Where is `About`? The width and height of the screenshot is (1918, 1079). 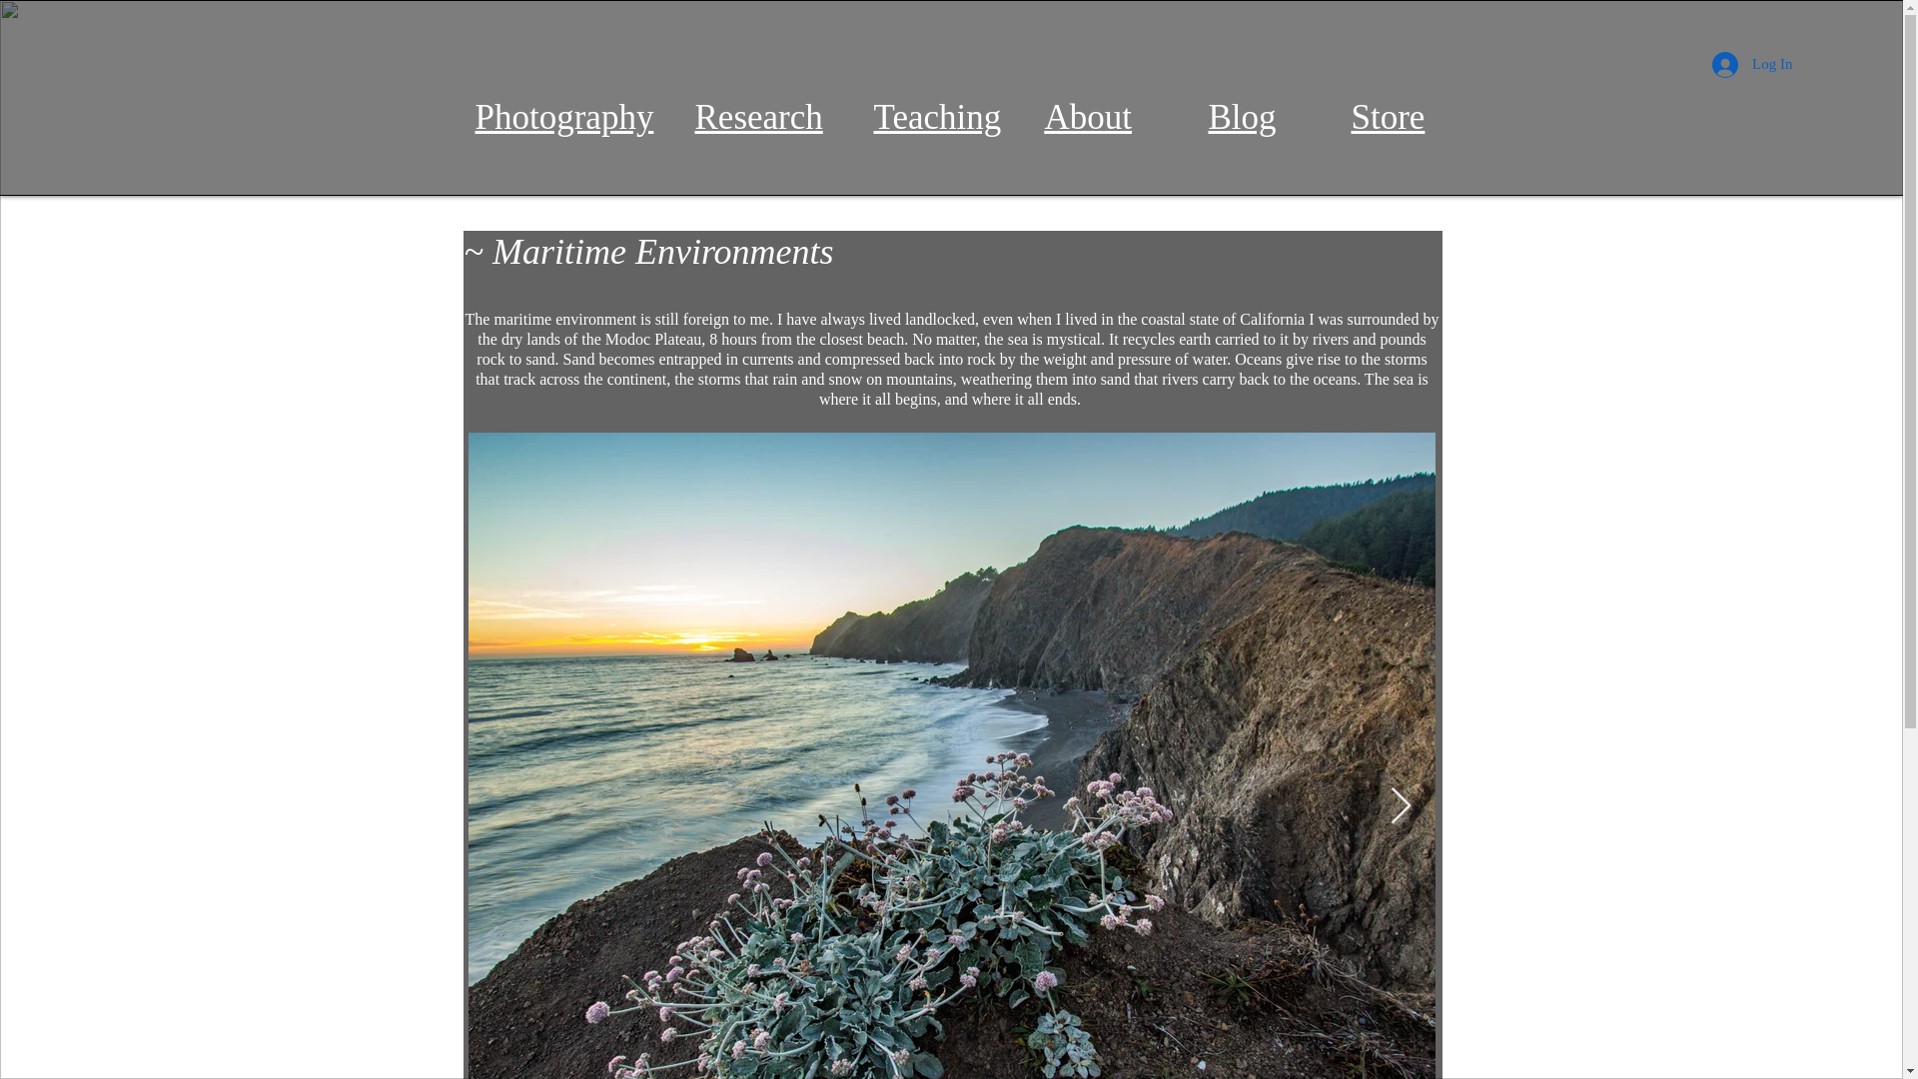
About is located at coordinates (1089, 118).